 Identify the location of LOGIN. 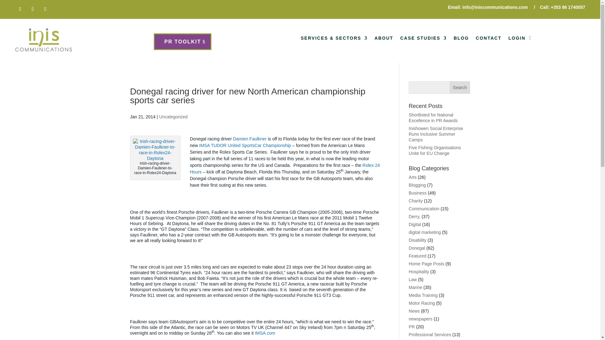
(516, 39).